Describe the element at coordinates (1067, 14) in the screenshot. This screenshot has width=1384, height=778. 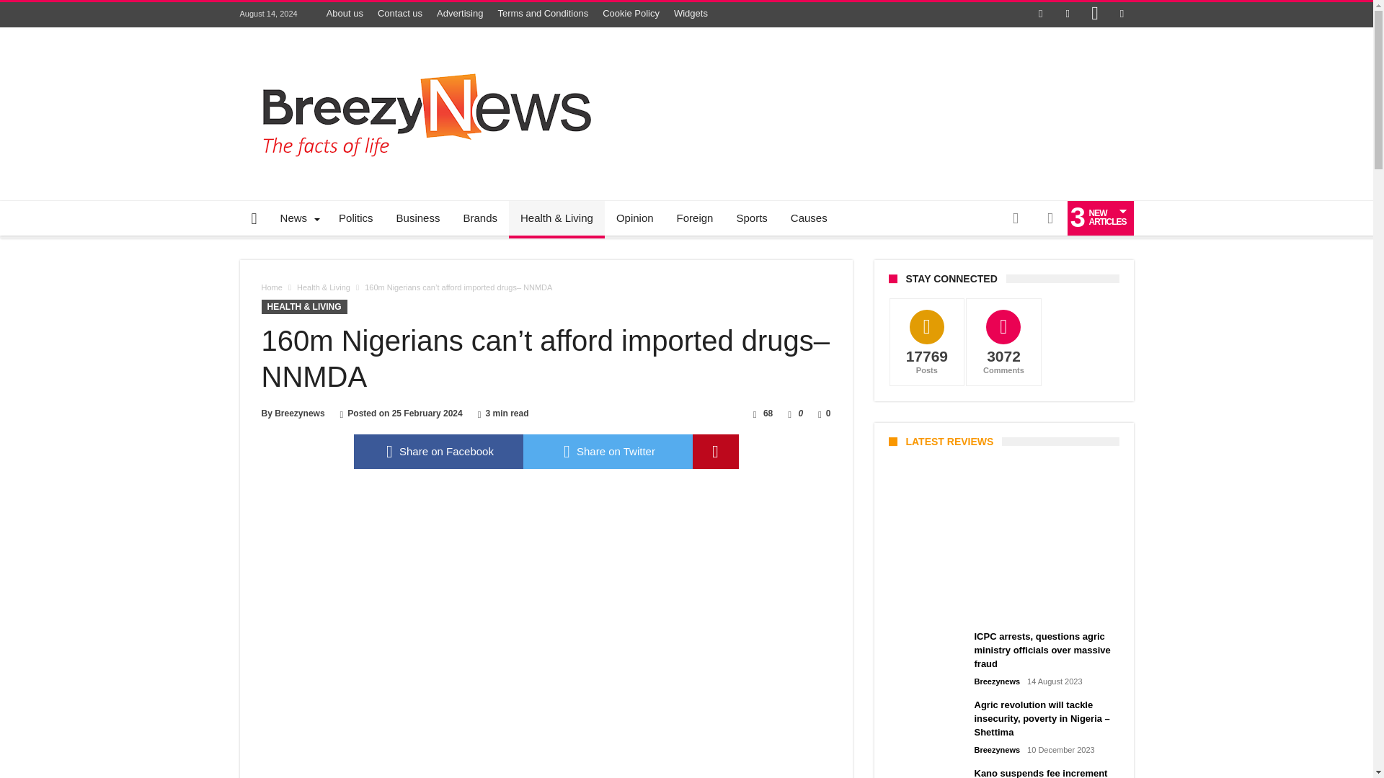
I see `Twitter` at that location.